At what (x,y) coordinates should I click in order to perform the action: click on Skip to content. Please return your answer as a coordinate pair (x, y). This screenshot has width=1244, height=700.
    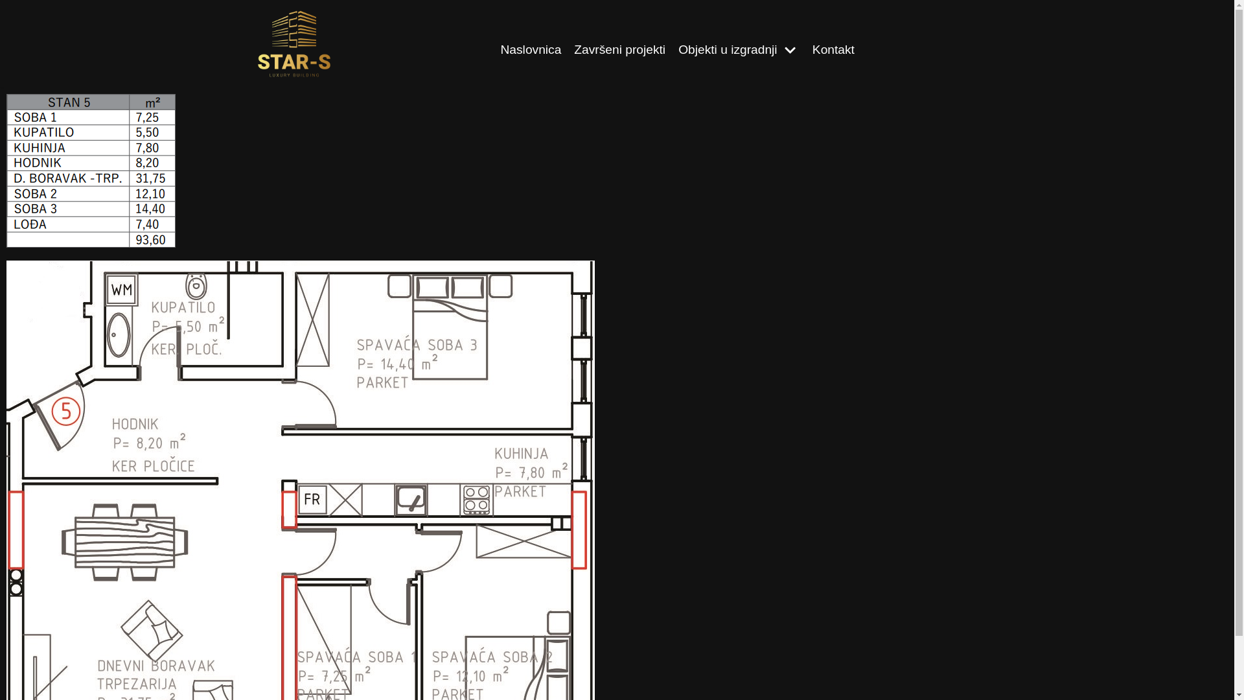
    Looking at the image, I should click on (13, 6).